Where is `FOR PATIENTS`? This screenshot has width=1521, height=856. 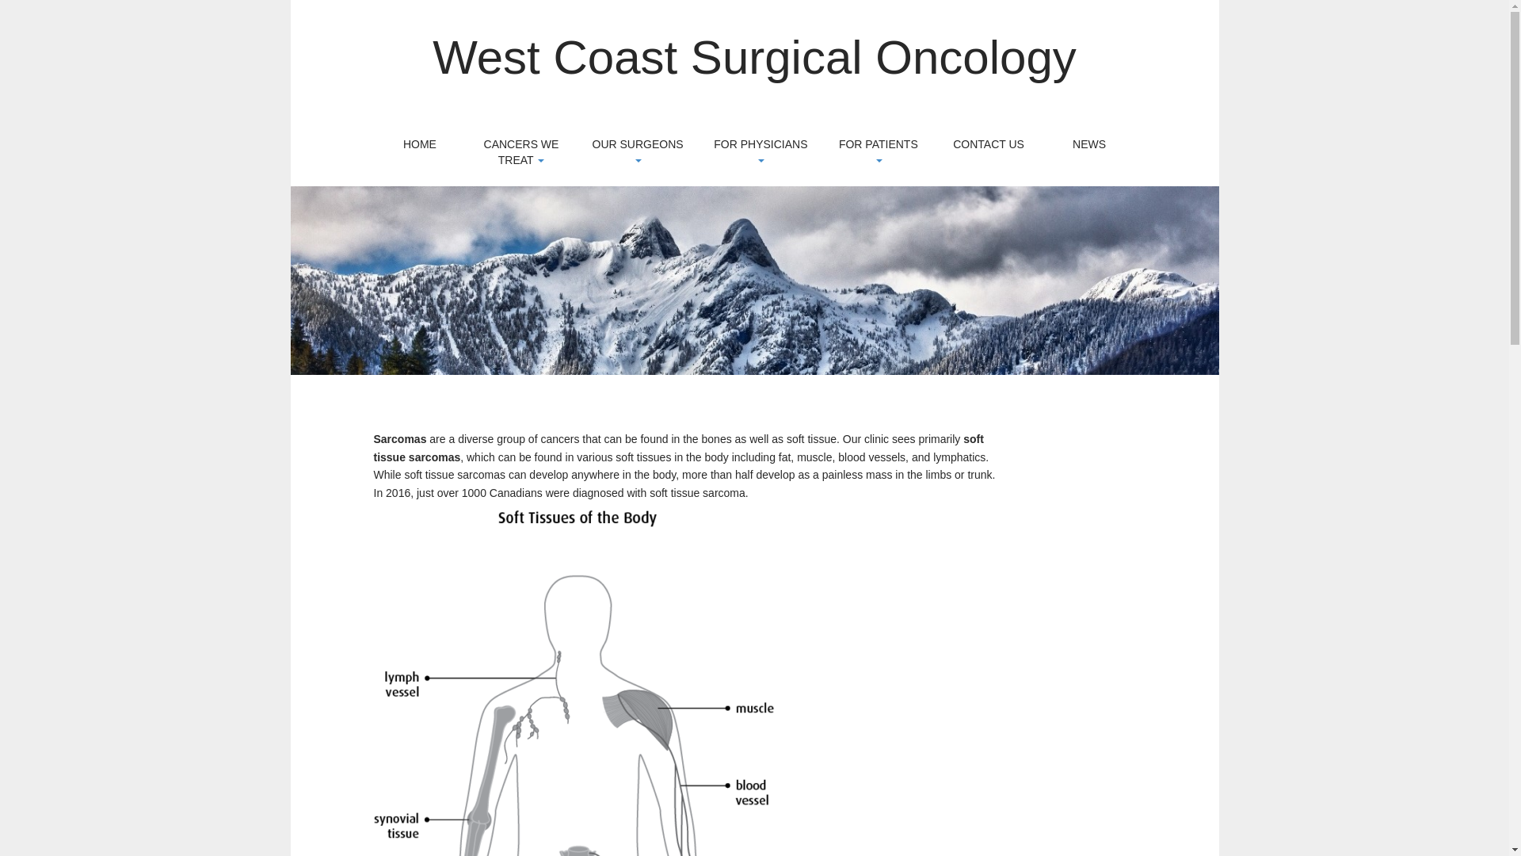 FOR PATIENTS is located at coordinates (878, 153).